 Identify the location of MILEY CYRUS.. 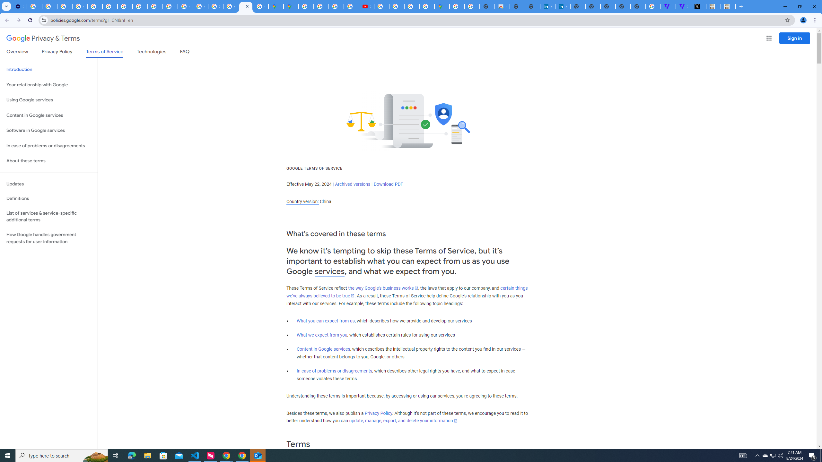
(728, 6).